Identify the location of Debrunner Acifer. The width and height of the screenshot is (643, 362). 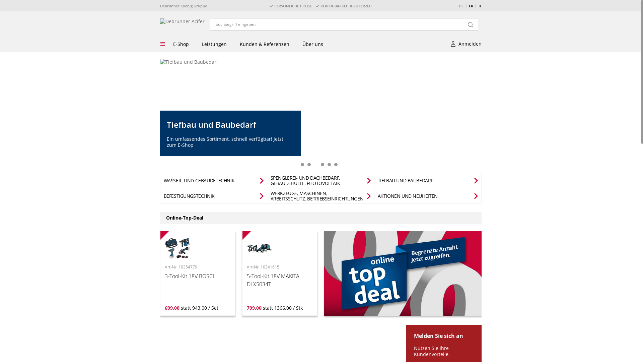
(182, 21).